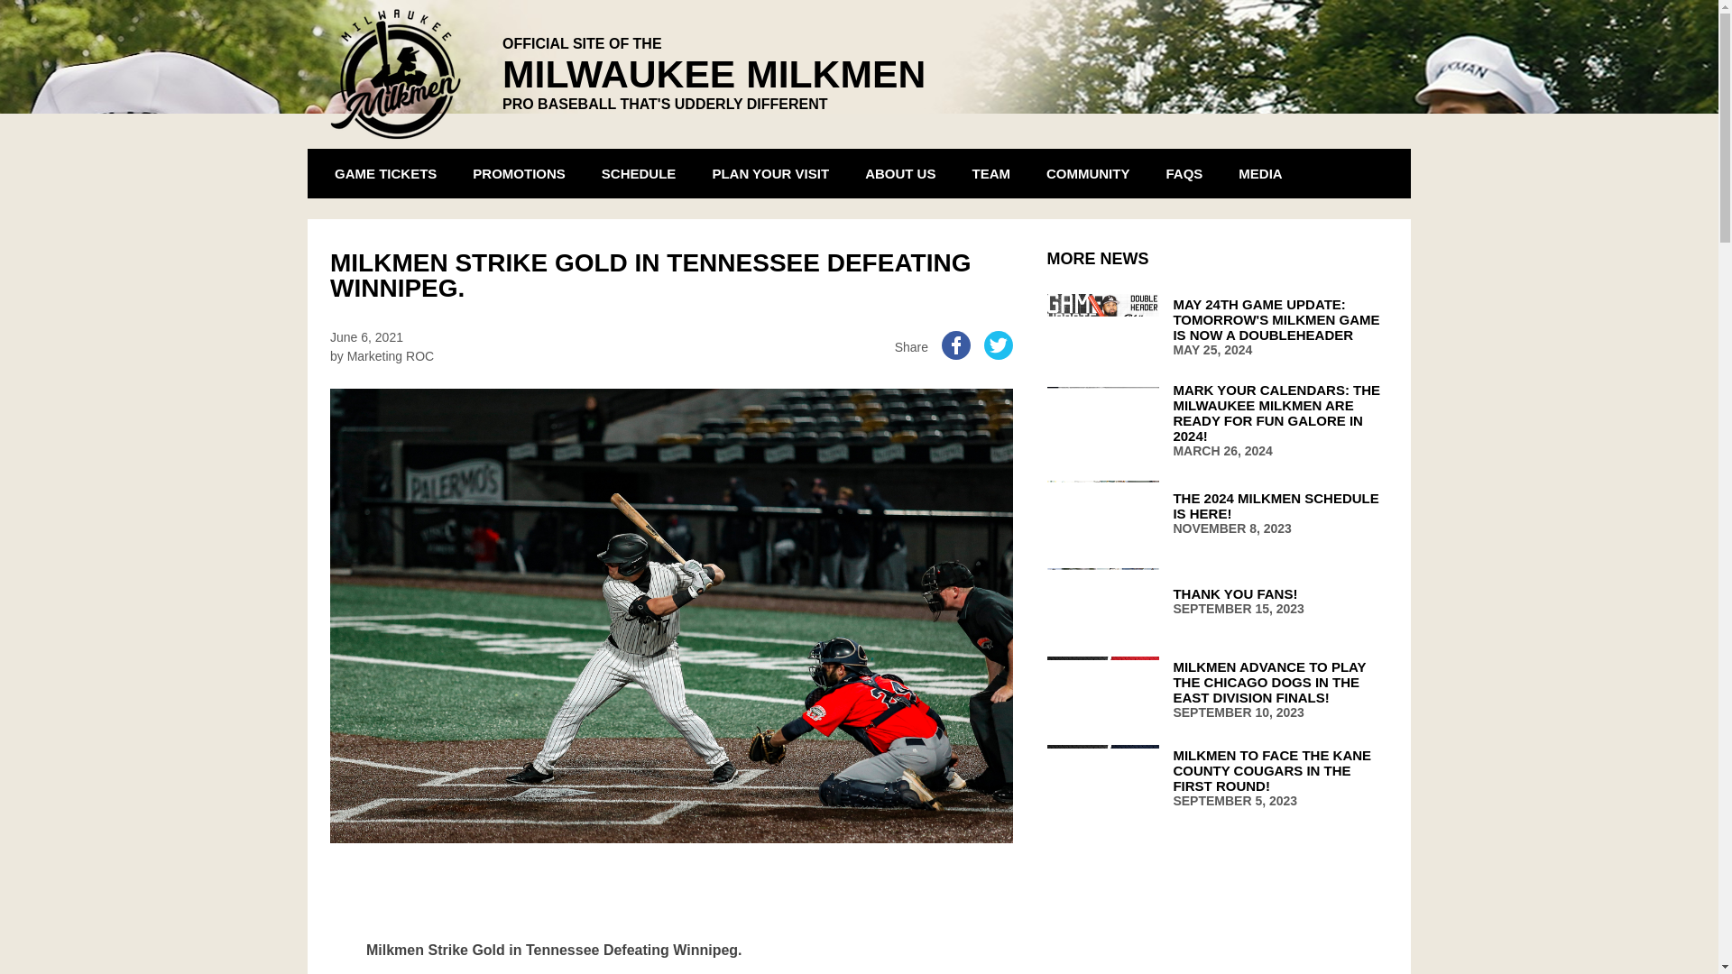  What do you see at coordinates (1184, 173) in the screenshot?
I see `FAQS` at bounding box center [1184, 173].